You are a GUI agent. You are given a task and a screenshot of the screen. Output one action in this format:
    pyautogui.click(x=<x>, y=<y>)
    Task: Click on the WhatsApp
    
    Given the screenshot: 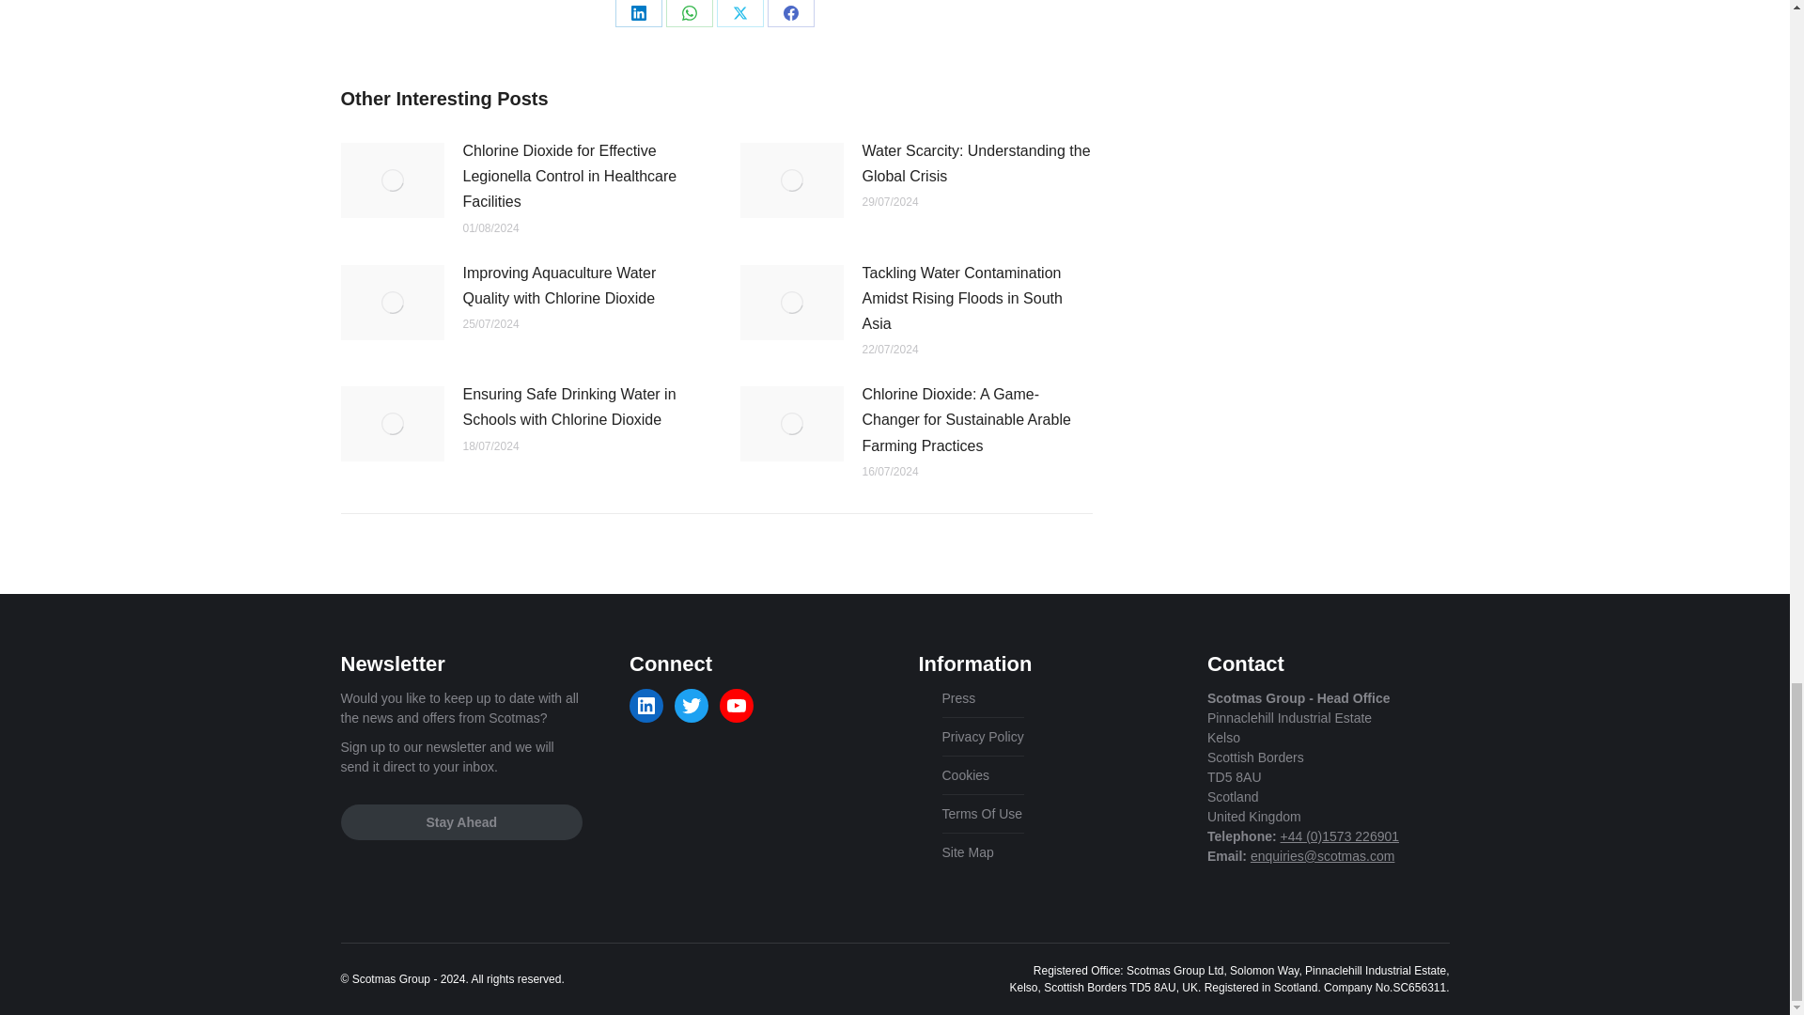 What is the action you would take?
    pyautogui.click(x=689, y=13)
    